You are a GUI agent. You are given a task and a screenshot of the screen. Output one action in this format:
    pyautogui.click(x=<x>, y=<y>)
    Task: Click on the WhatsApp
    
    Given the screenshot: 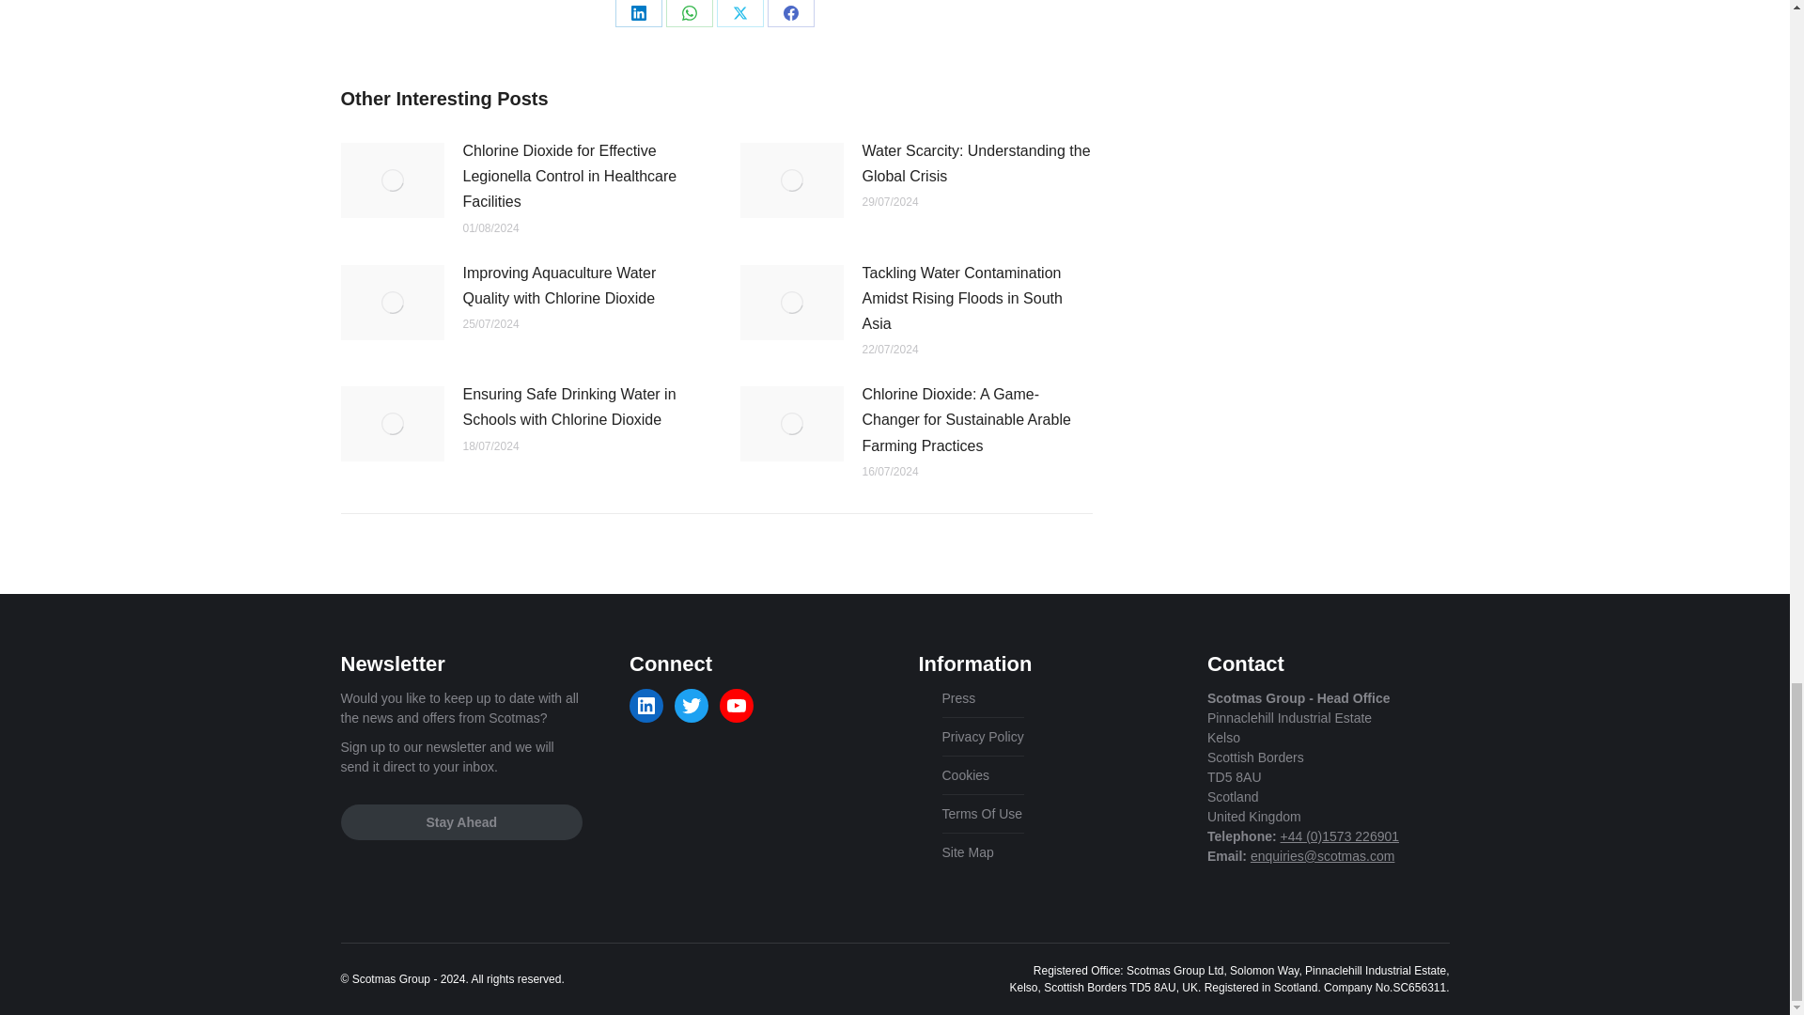 What is the action you would take?
    pyautogui.click(x=689, y=13)
    